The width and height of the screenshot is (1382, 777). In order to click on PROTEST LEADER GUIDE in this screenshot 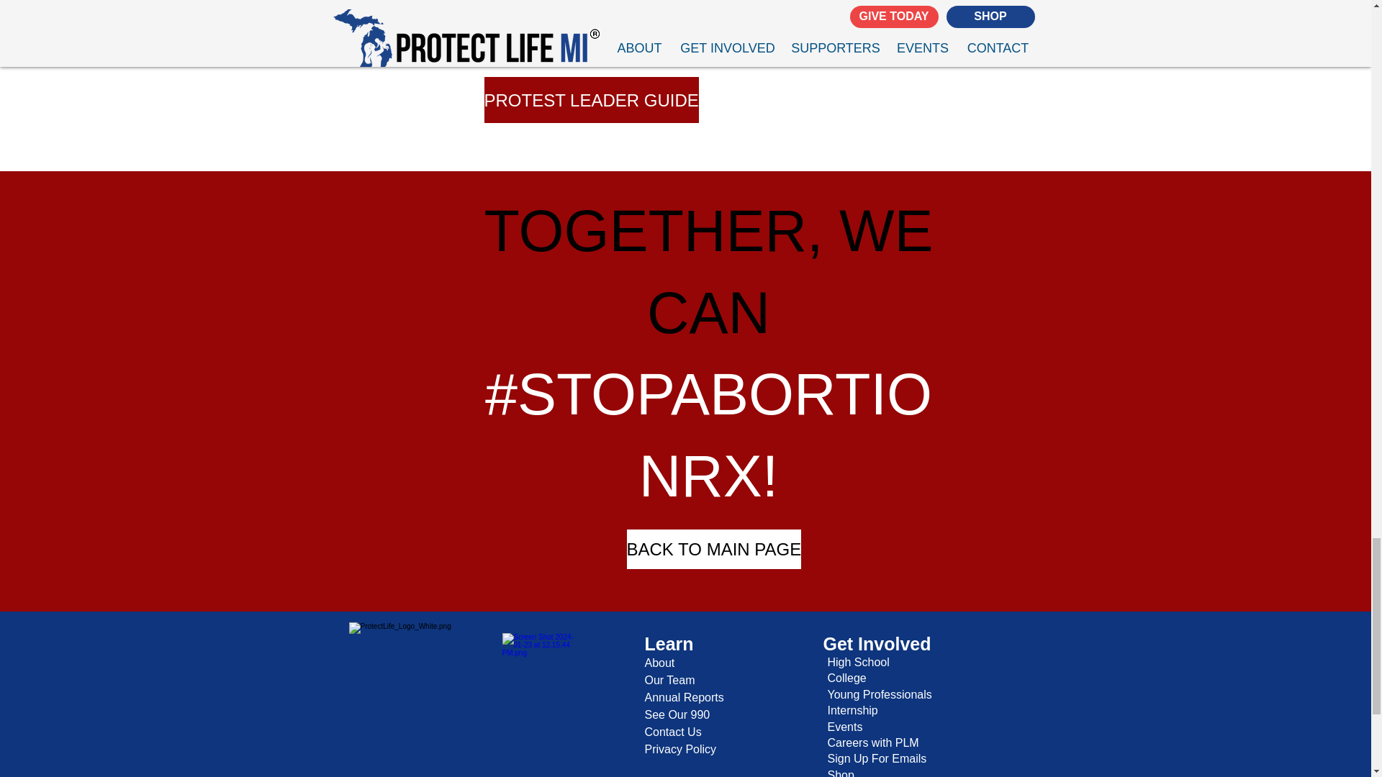, I will do `click(590, 99)`.